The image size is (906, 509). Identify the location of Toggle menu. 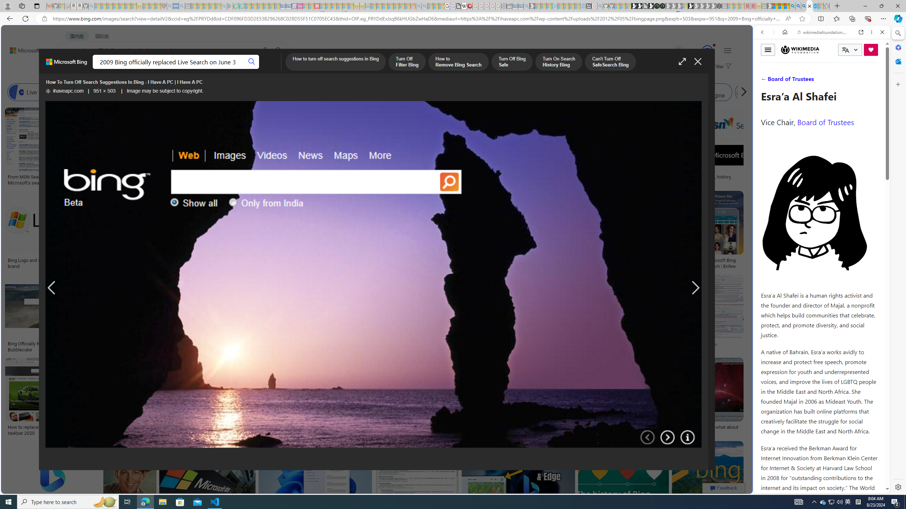
(768, 49).